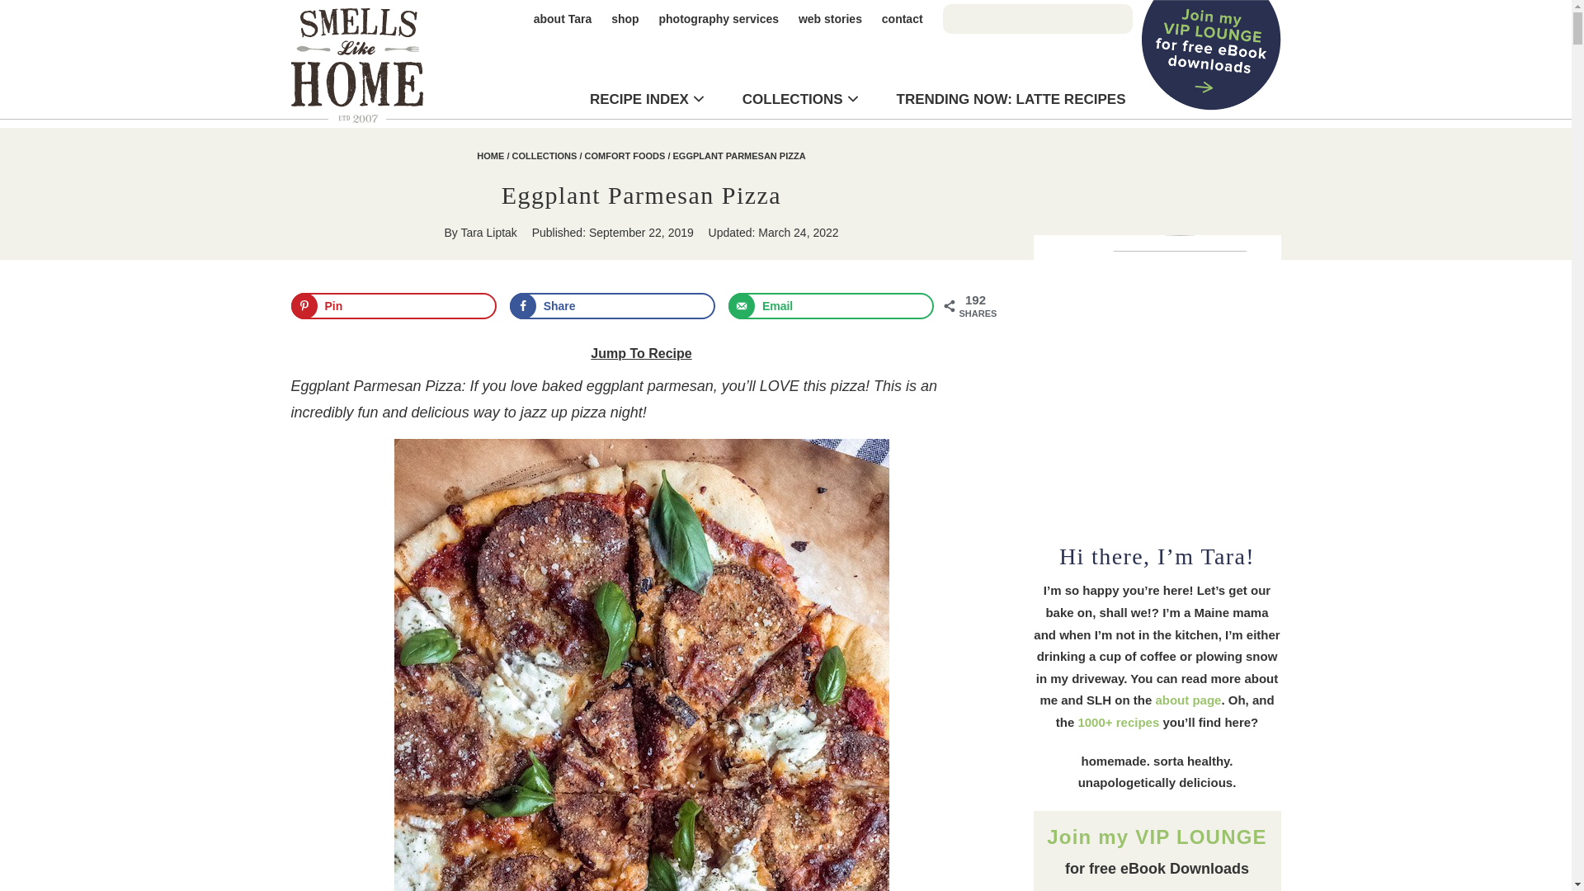  Describe the element at coordinates (719, 19) in the screenshot. I see `photography services` at that location.